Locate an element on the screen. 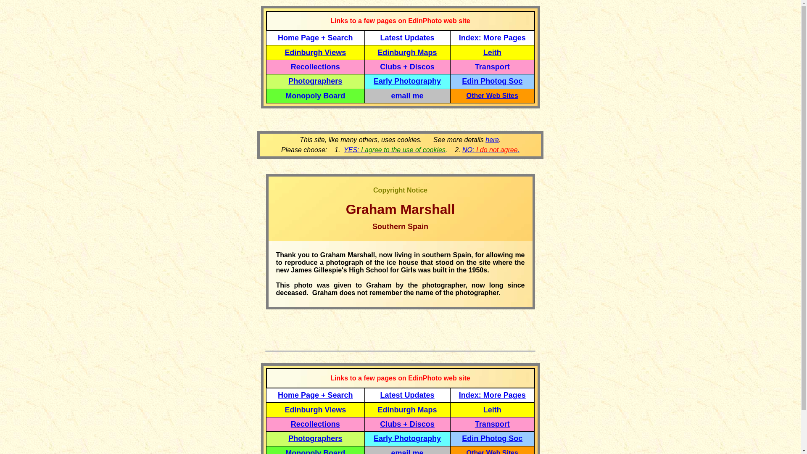  Transport is located at coordinates (493, 424).